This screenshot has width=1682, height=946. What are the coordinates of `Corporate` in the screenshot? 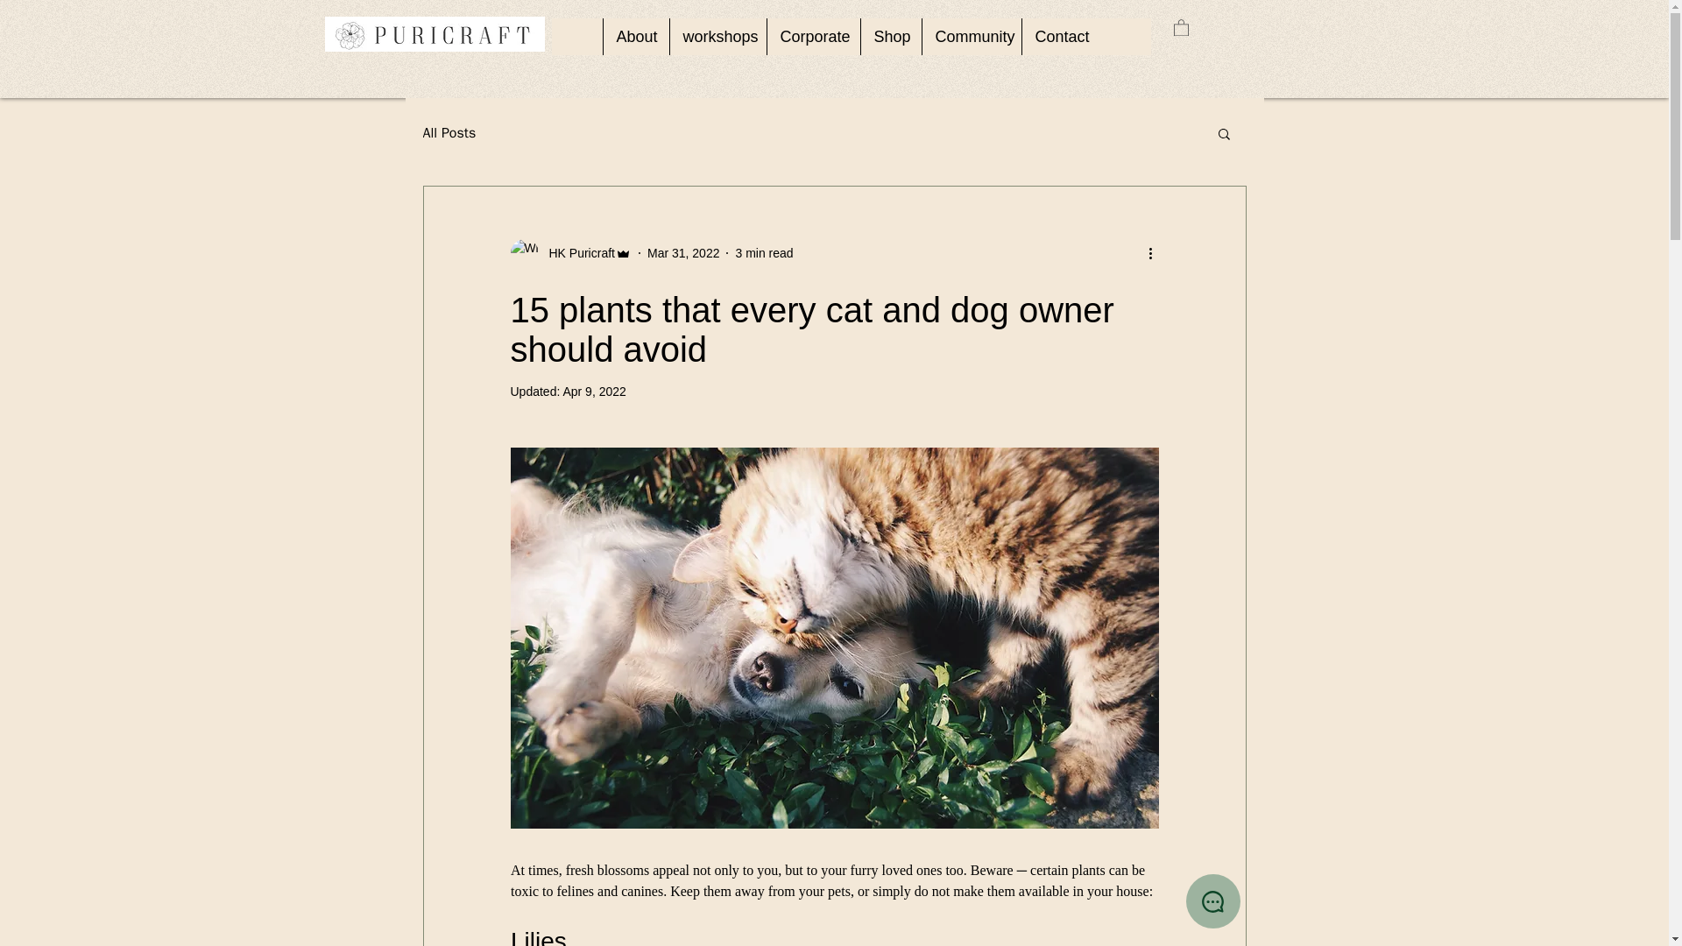 It's located at (812, 36).